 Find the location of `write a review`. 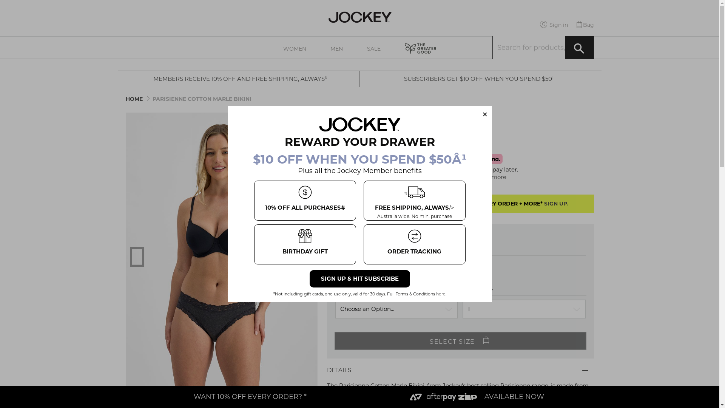

write a review is located at coordinates (389, 128).